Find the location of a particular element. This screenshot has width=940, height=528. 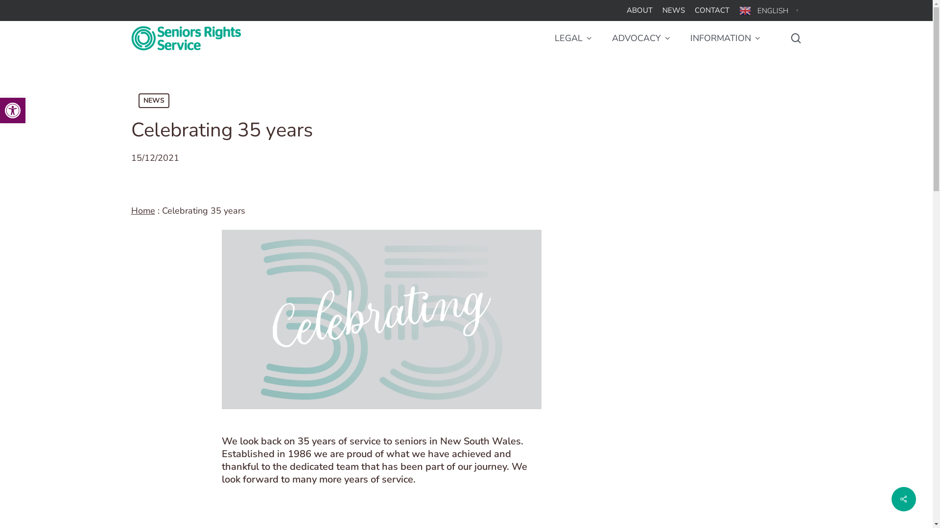

NEWS is located at coordinates (154, 101).